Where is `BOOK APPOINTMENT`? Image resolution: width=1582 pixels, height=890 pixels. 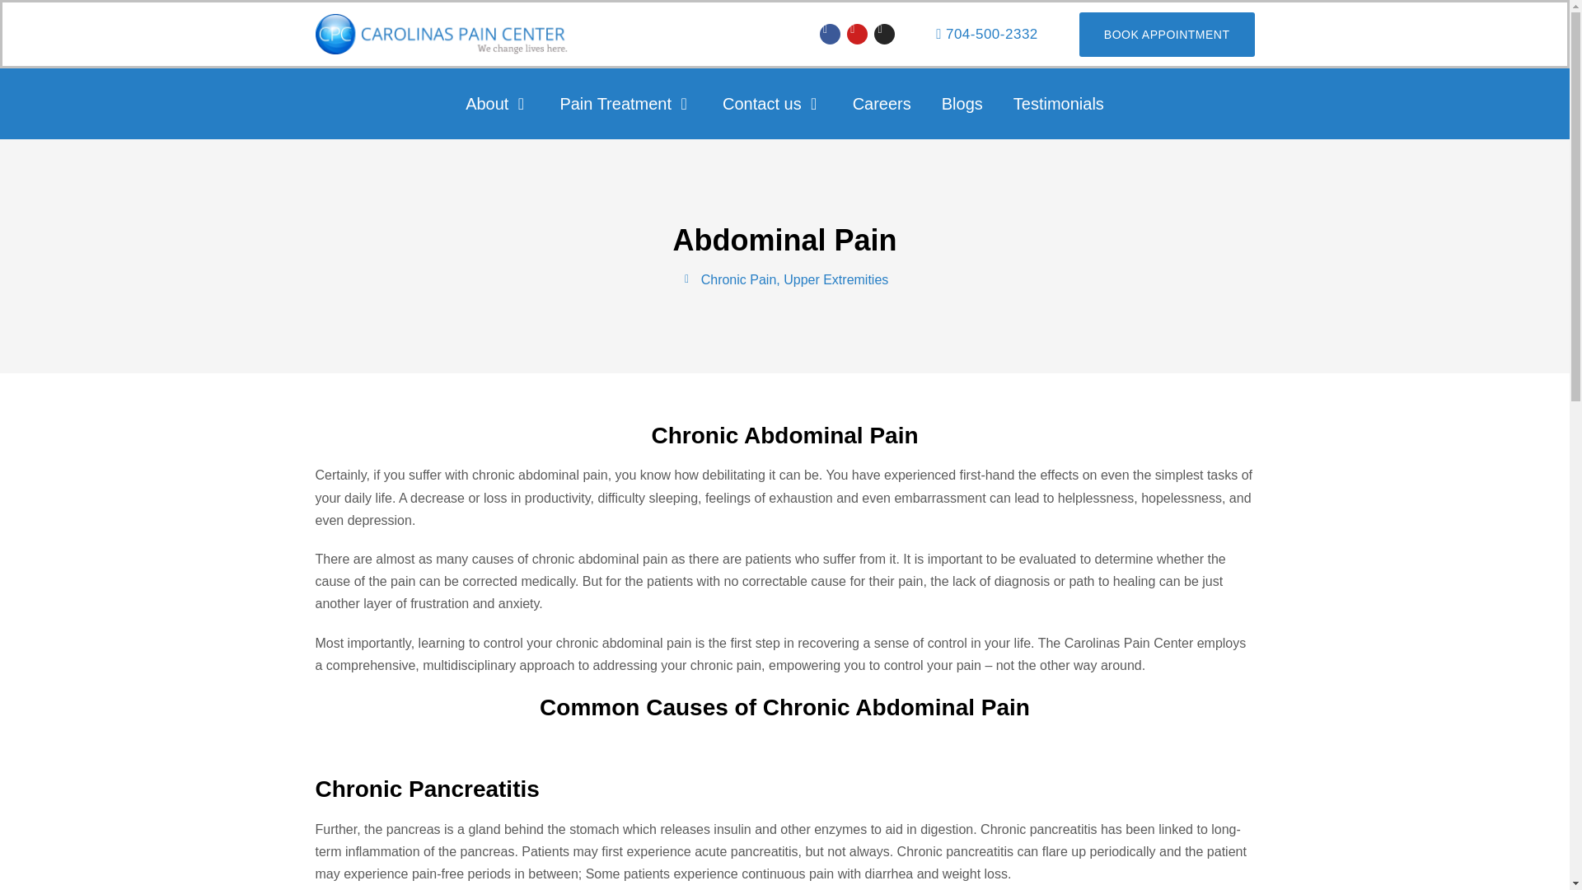
BOOK APPOINTMENT is located at coordinates (1167, 34).